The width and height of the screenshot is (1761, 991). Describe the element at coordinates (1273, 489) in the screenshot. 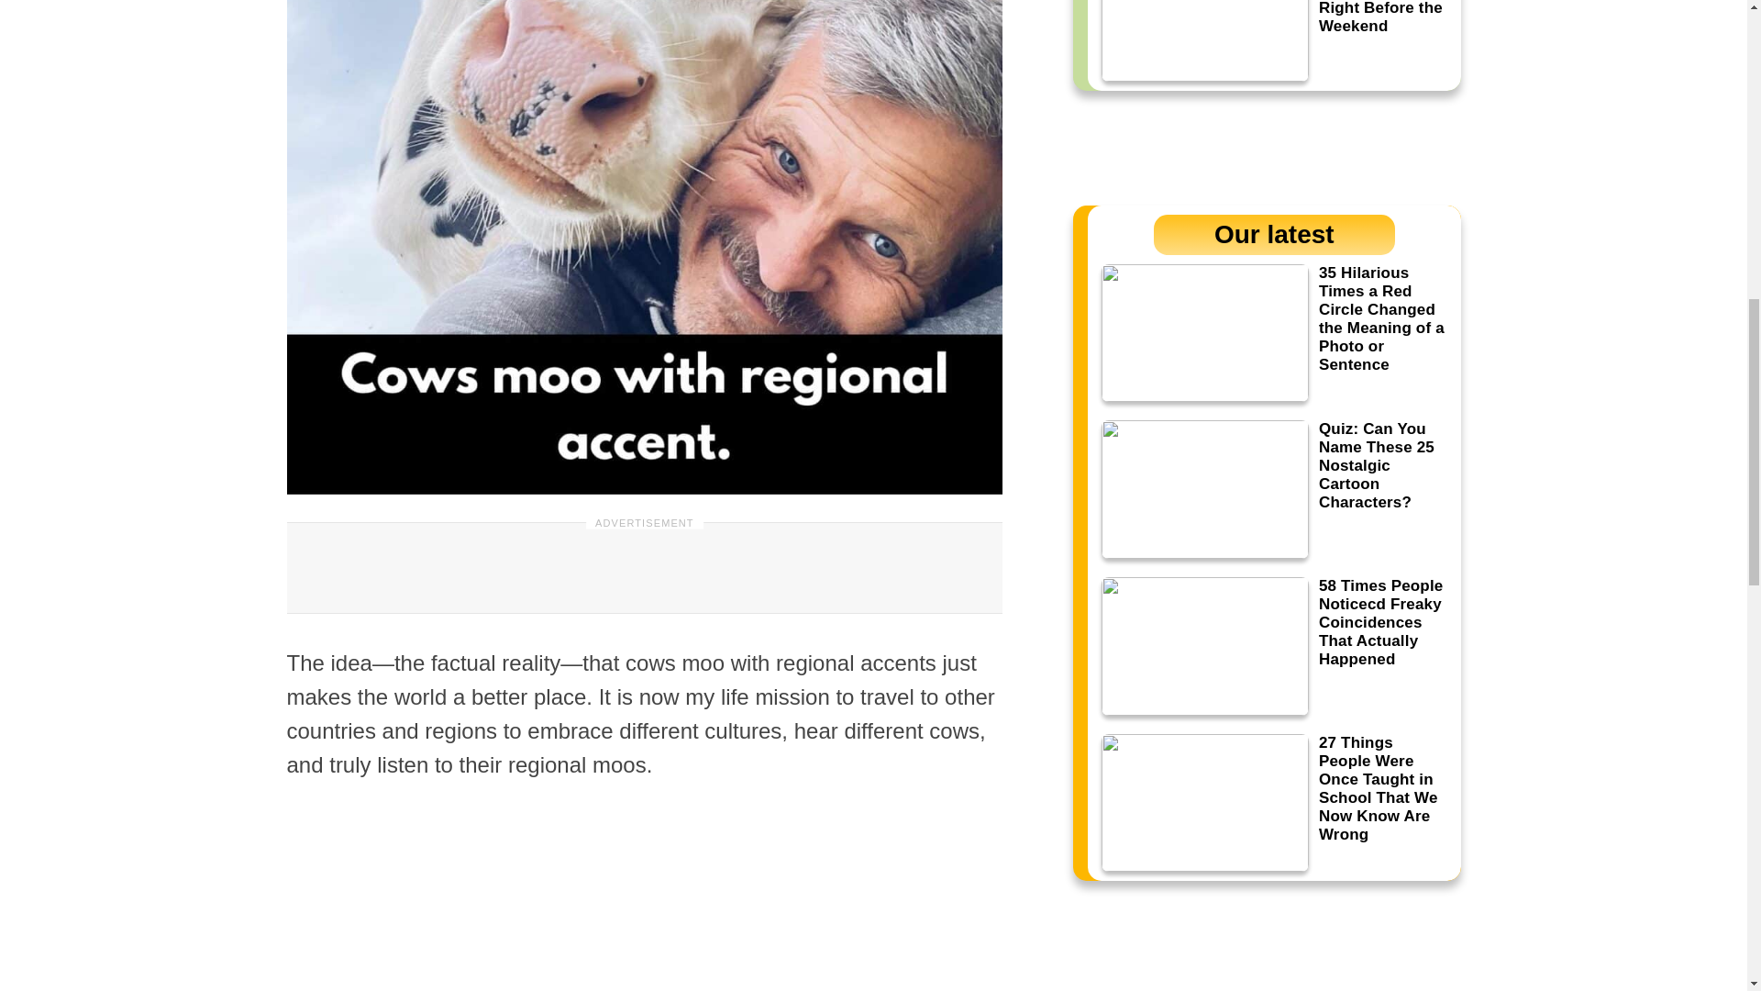

I see `Quiz: Can You Name These 25 Nostalgic Cartoon Characters?` at that location.